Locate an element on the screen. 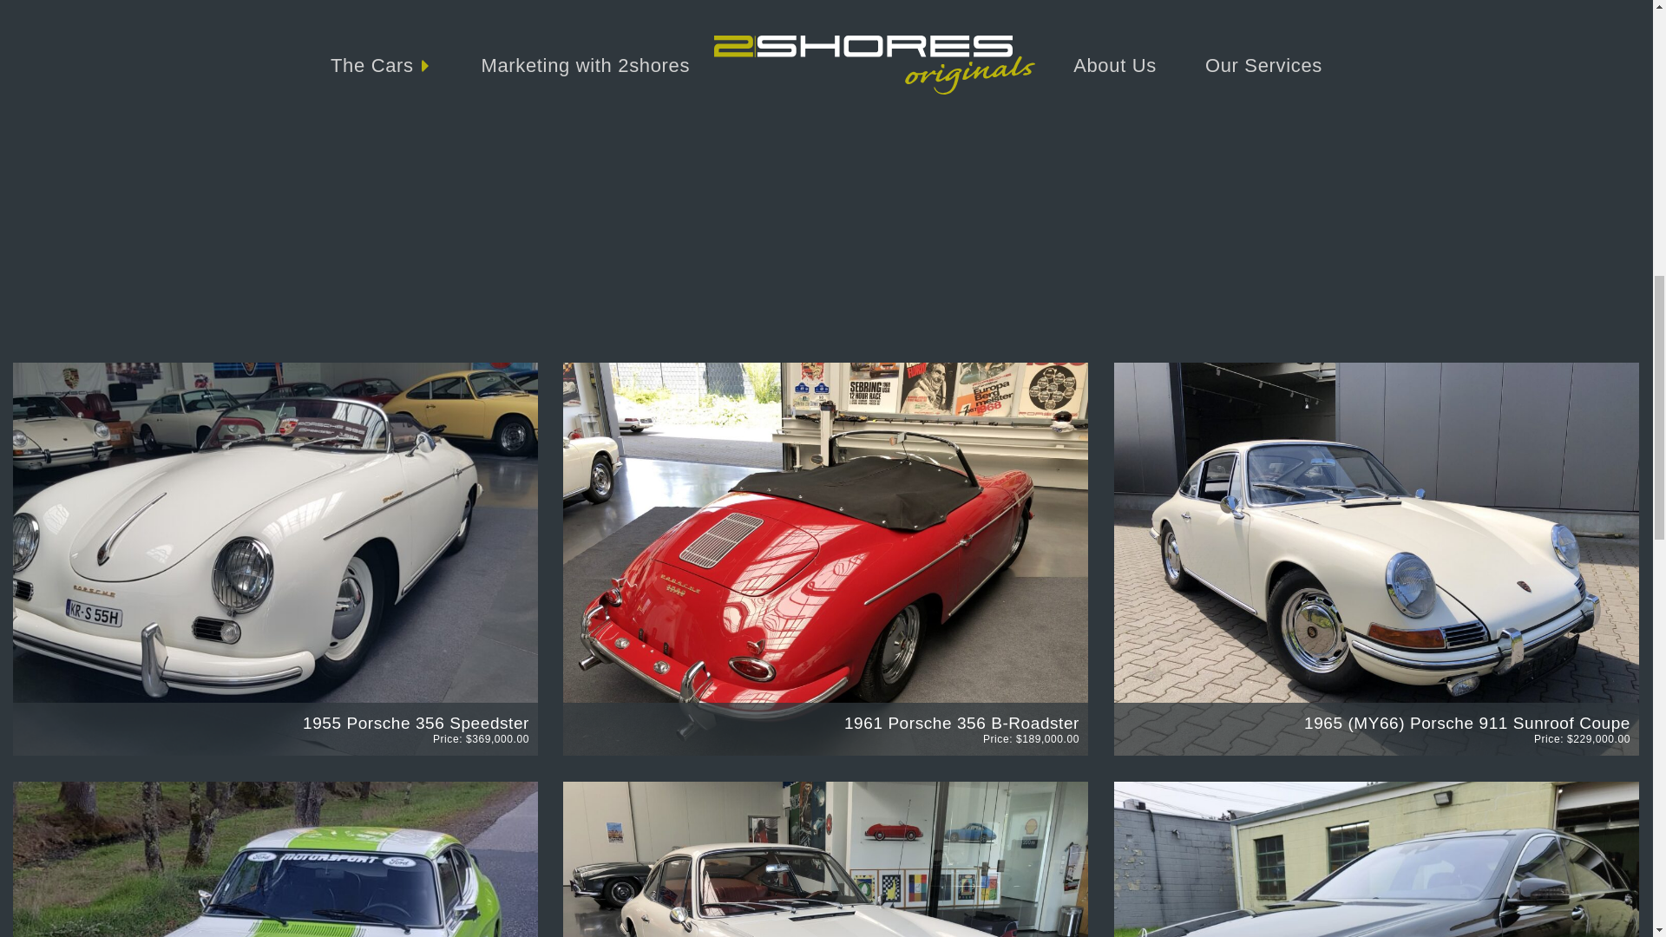  1961 Porsche 356 B-Roadster is located at coordinates (961, 722).